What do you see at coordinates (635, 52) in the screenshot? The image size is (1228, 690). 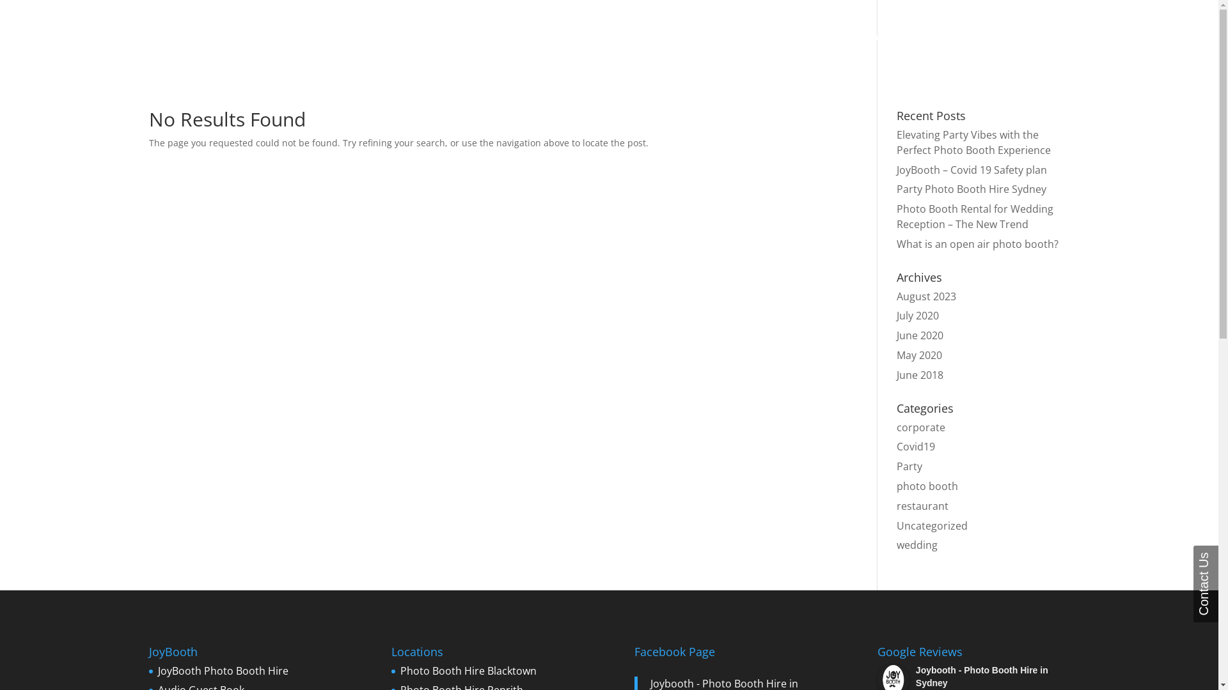 I see `Audio Guest Book` at bounding box center [635, 52].